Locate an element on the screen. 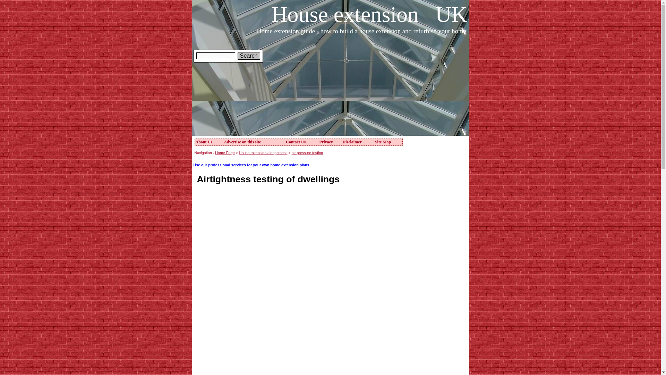 The height and width of the screenshot is (375, 666). Home Page is located at coordinates (225, 153).